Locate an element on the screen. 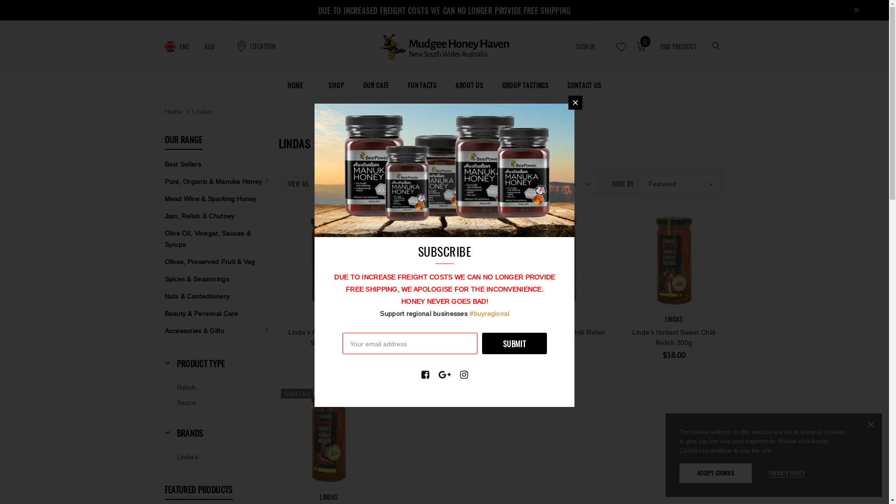 The height and width of the screenshot is (504, 896). LINDAS is located at coordinates (674, 319).